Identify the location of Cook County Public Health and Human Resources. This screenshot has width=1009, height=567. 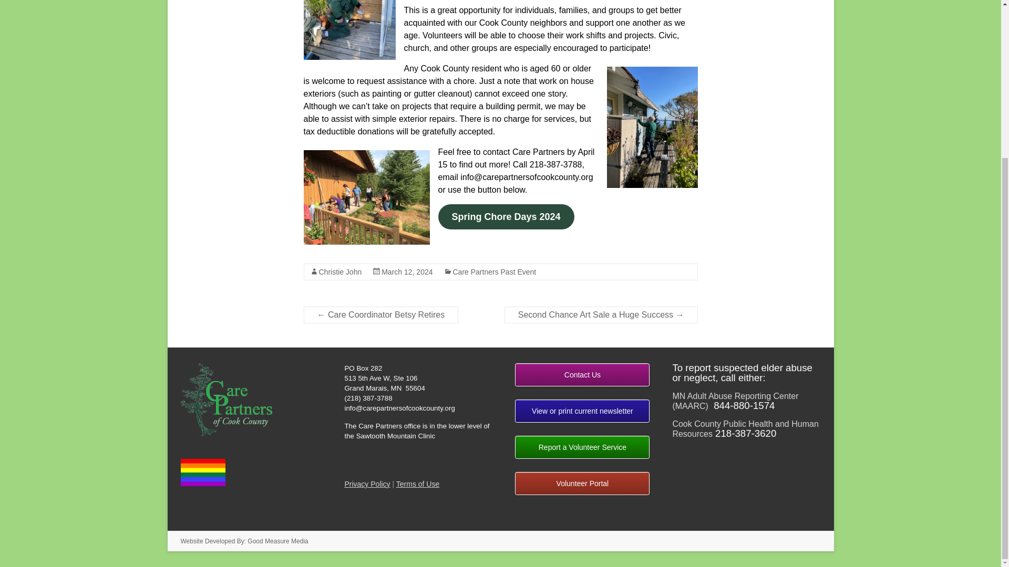
(745, 428).